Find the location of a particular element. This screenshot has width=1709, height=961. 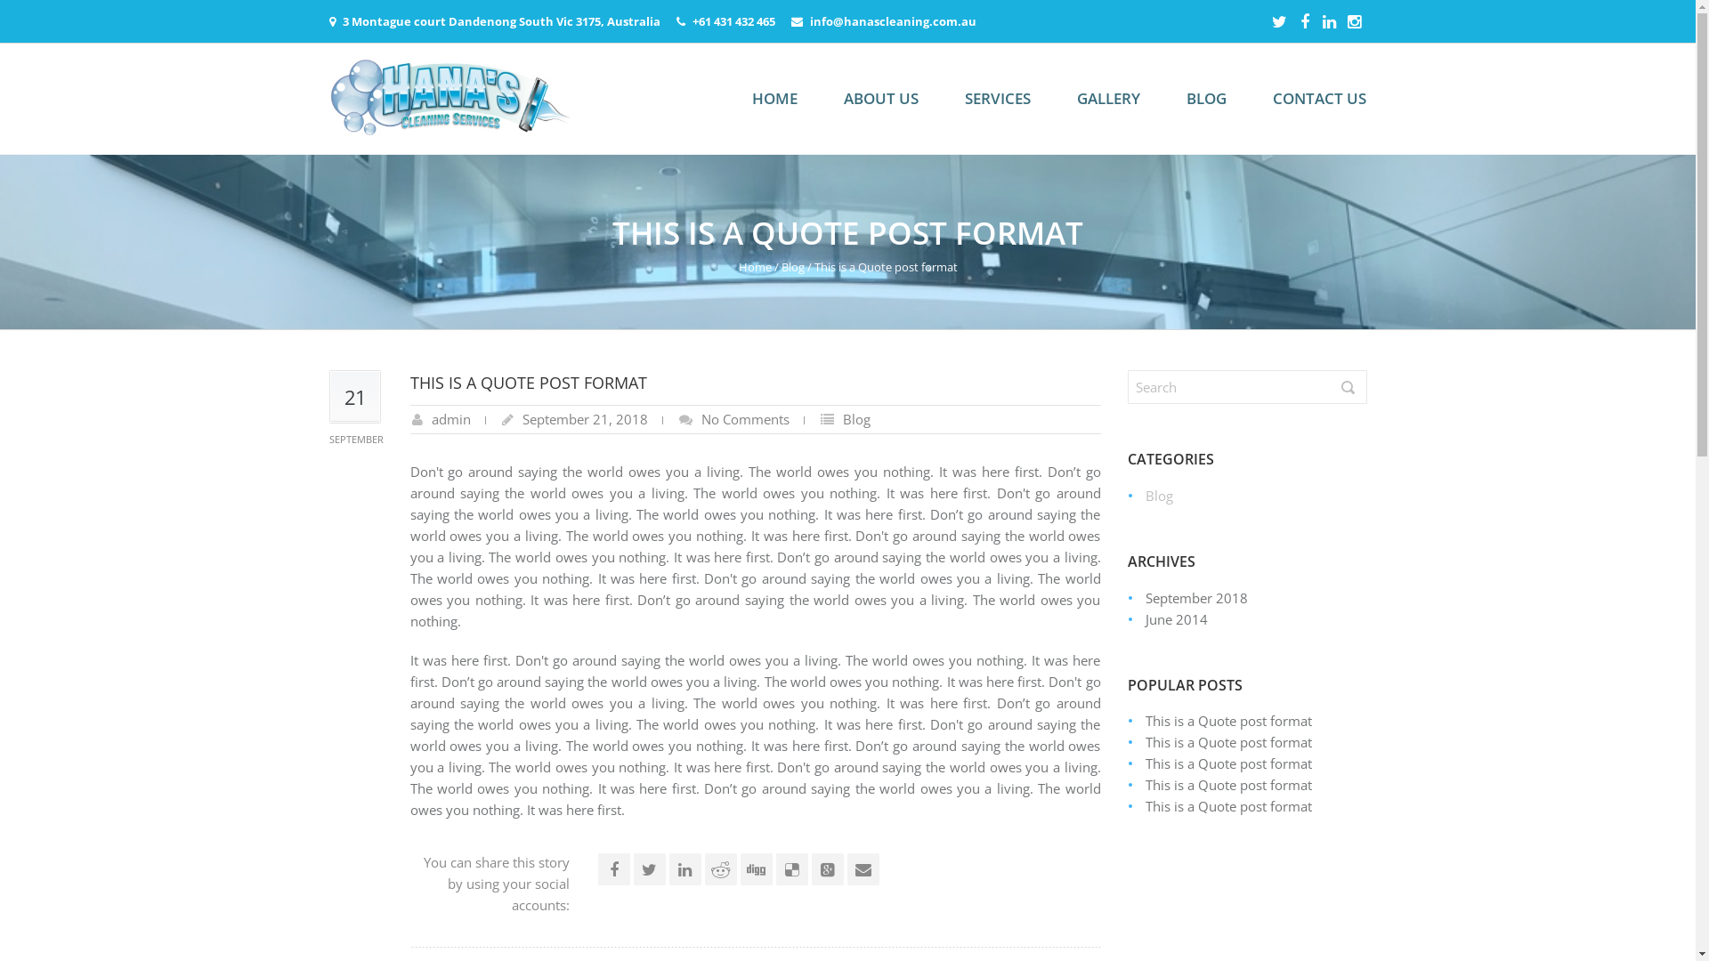

HOME is located at coordinates (774, 98).